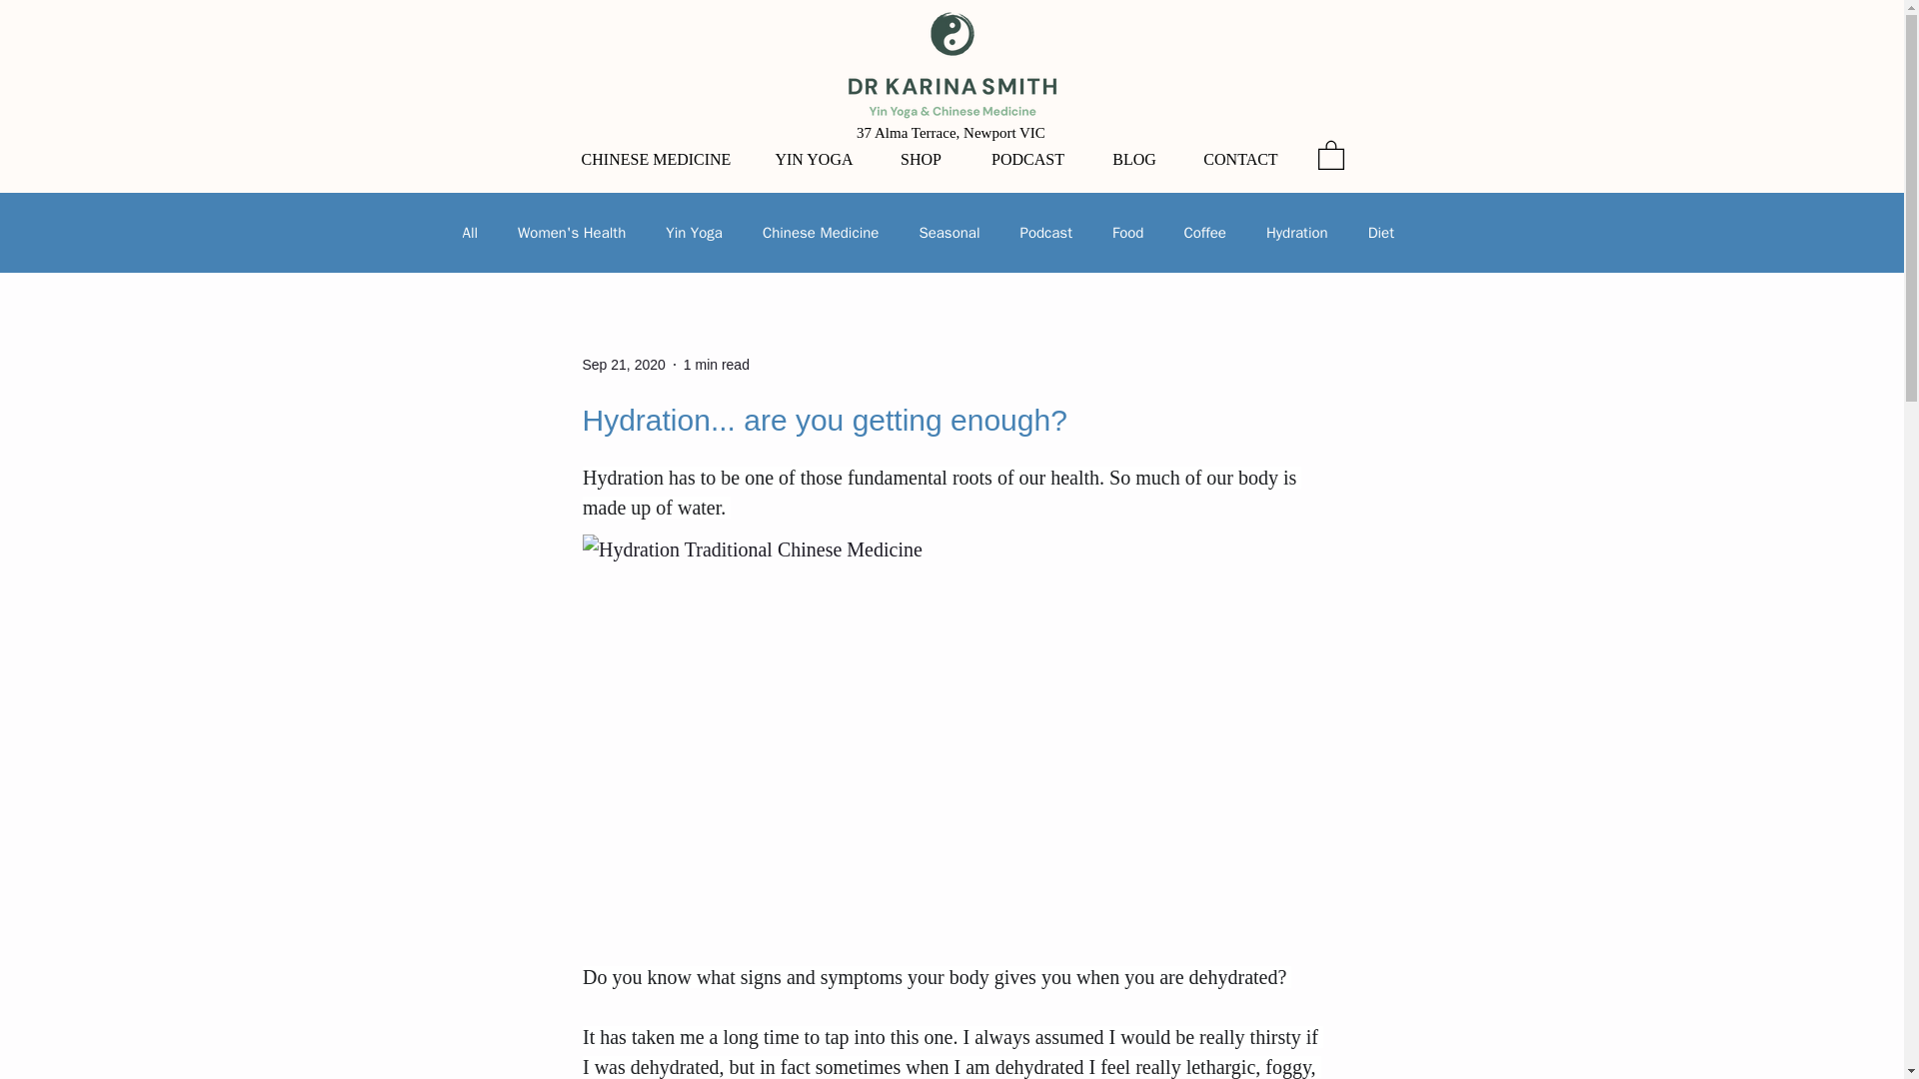  What do you see at coordinates (1204, 233) in the screenshot?
I see `Coffee` at bounding box center [1204, 233].